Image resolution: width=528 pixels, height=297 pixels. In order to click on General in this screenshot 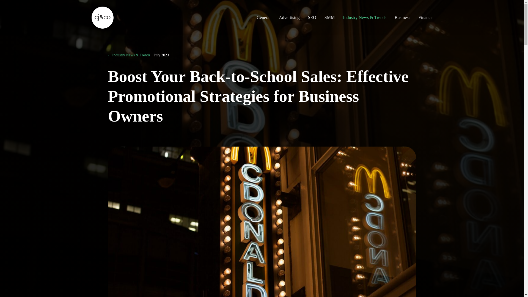, I will do `click(263, 17)`.